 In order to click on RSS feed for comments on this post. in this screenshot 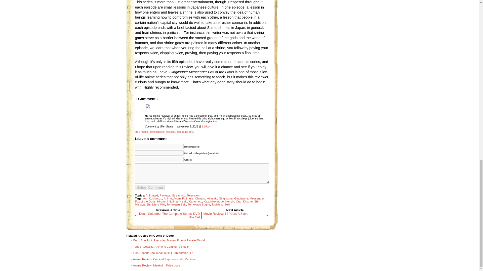, I will do `click(155, 132)`.